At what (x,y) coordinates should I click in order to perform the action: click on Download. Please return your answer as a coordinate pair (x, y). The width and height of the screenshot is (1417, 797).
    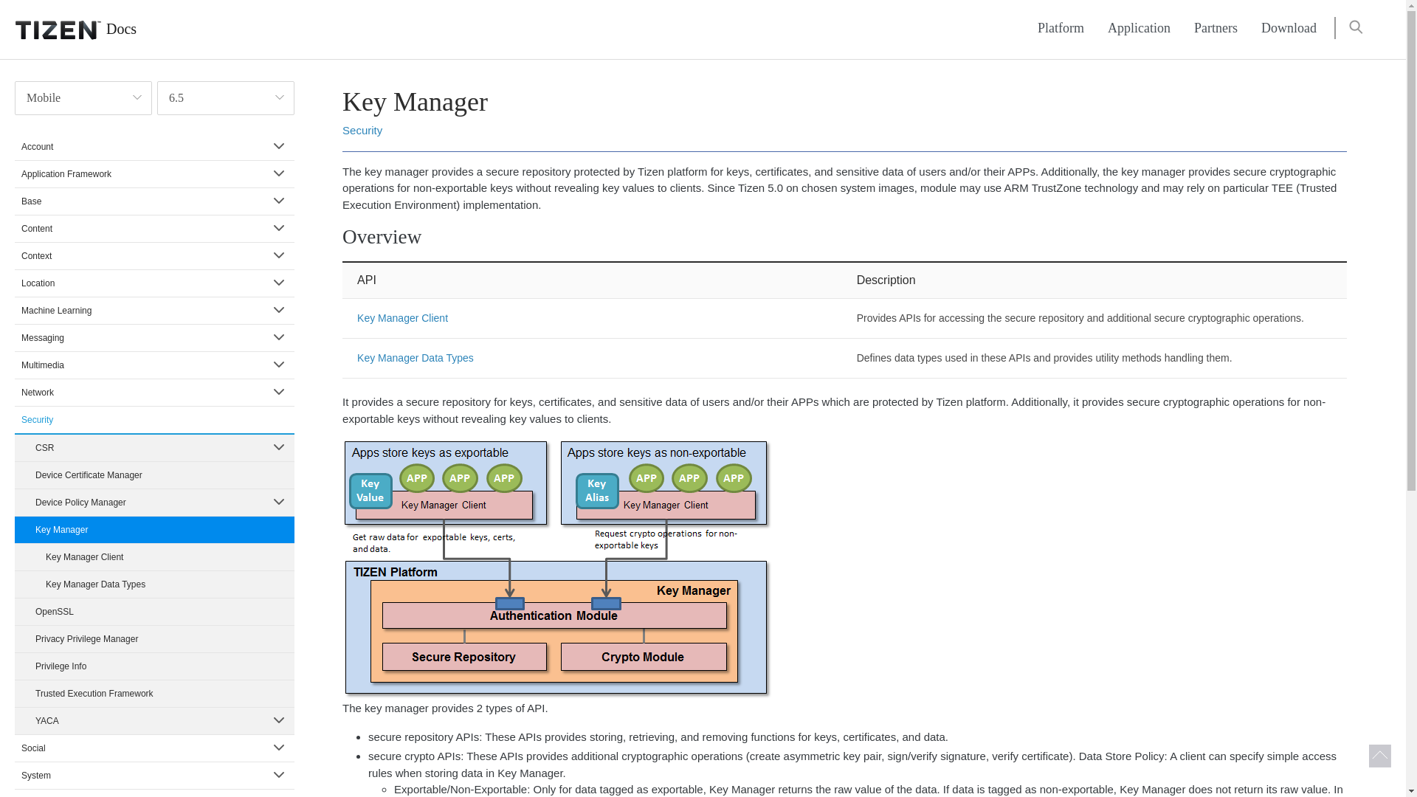
    Looking at the image, I should click on (1289, 28).